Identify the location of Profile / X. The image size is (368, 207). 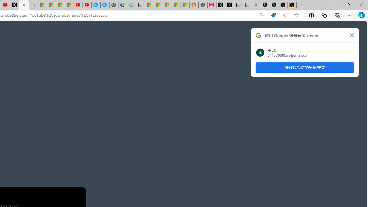
(265, 5).